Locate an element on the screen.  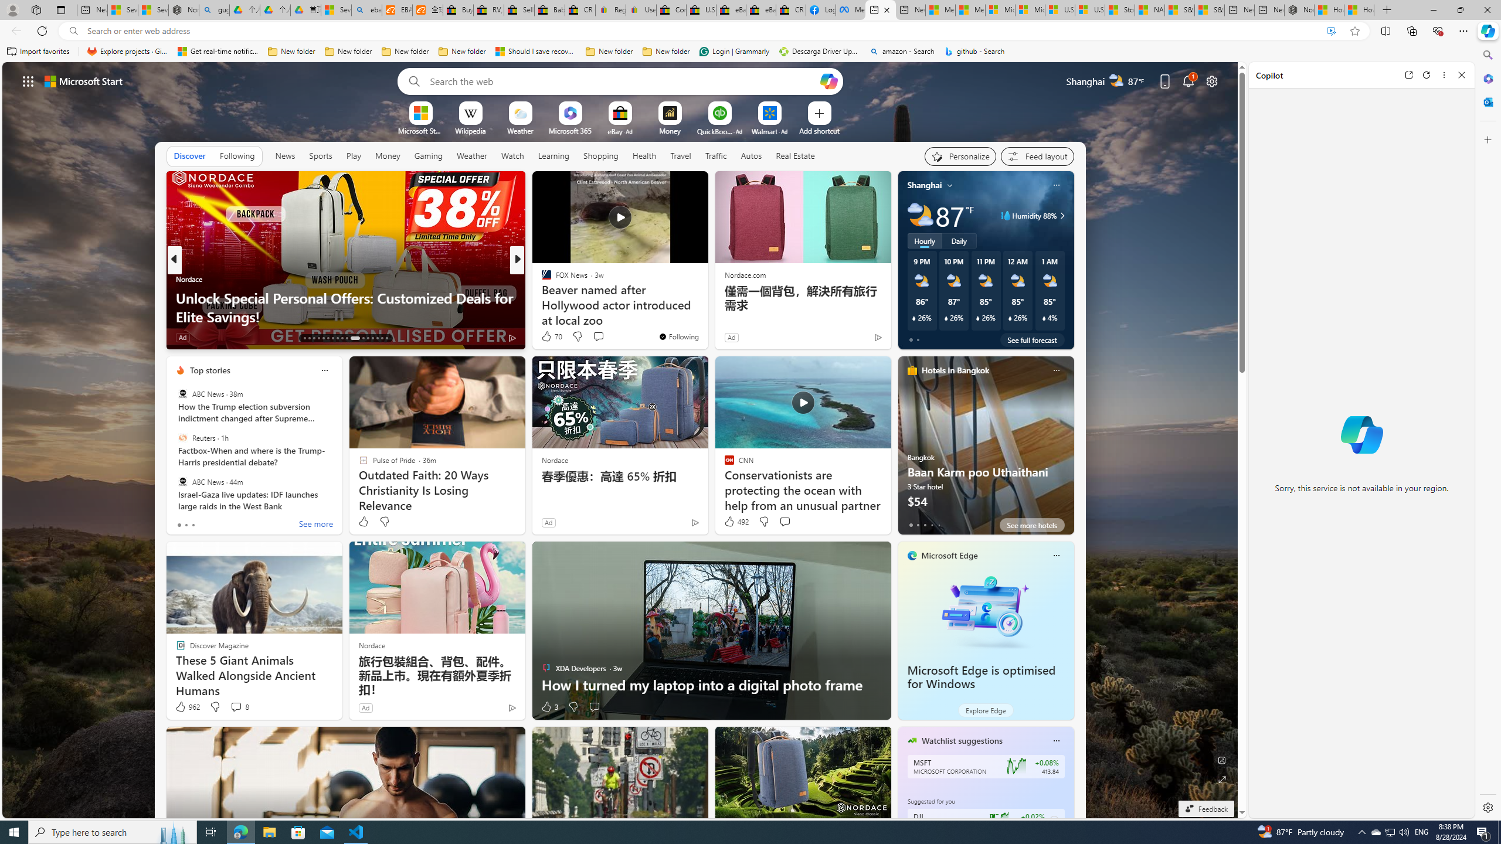
Microsoft Edge is optimised for Windows is located at coordinates (982, 678).